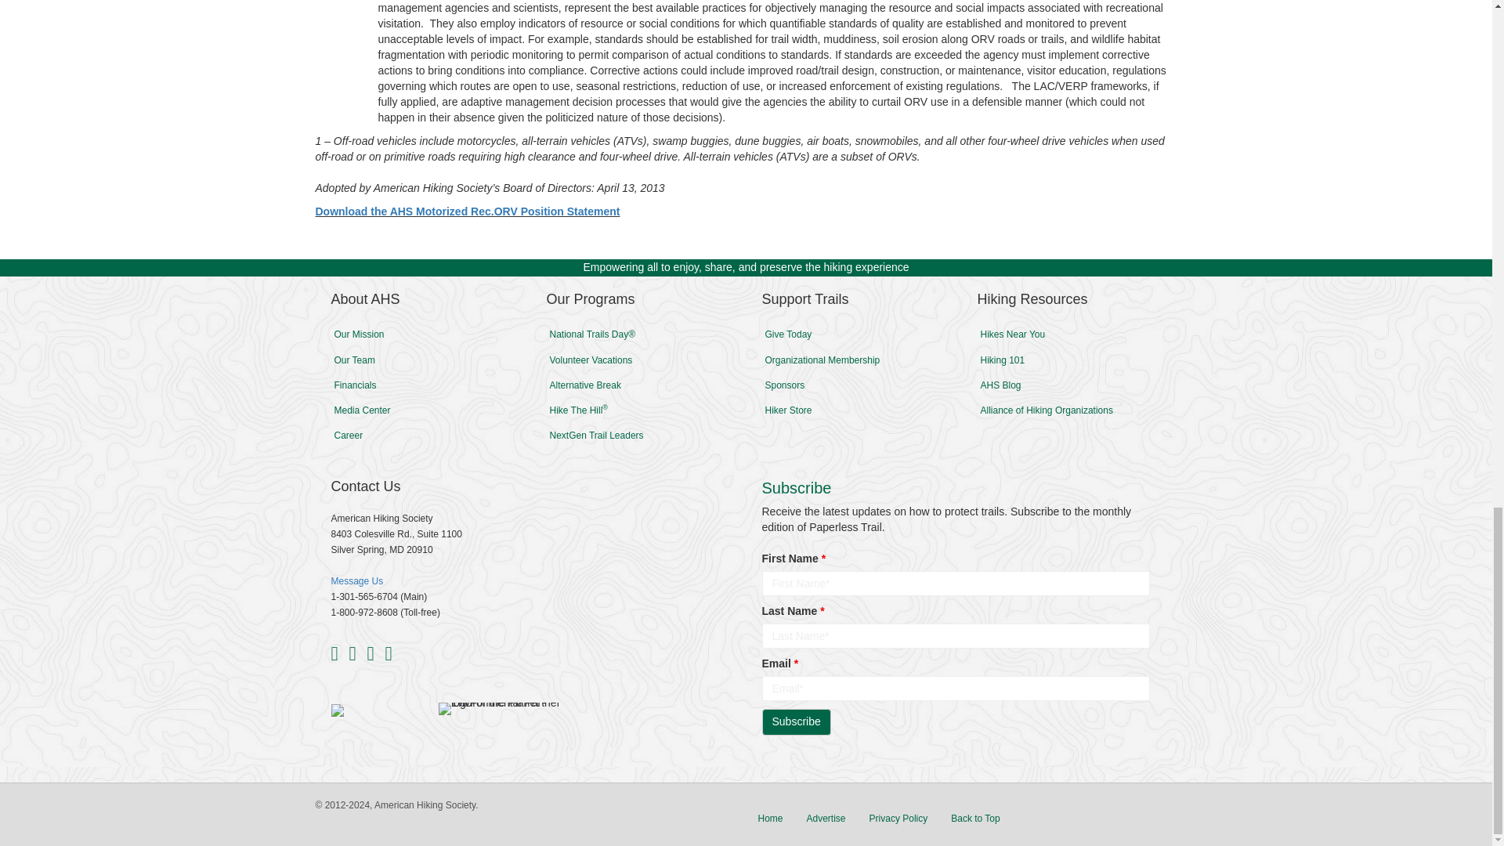  Describe the element at coordinates (795, 722) in the screenshot. I see `Subscribe` at that location.